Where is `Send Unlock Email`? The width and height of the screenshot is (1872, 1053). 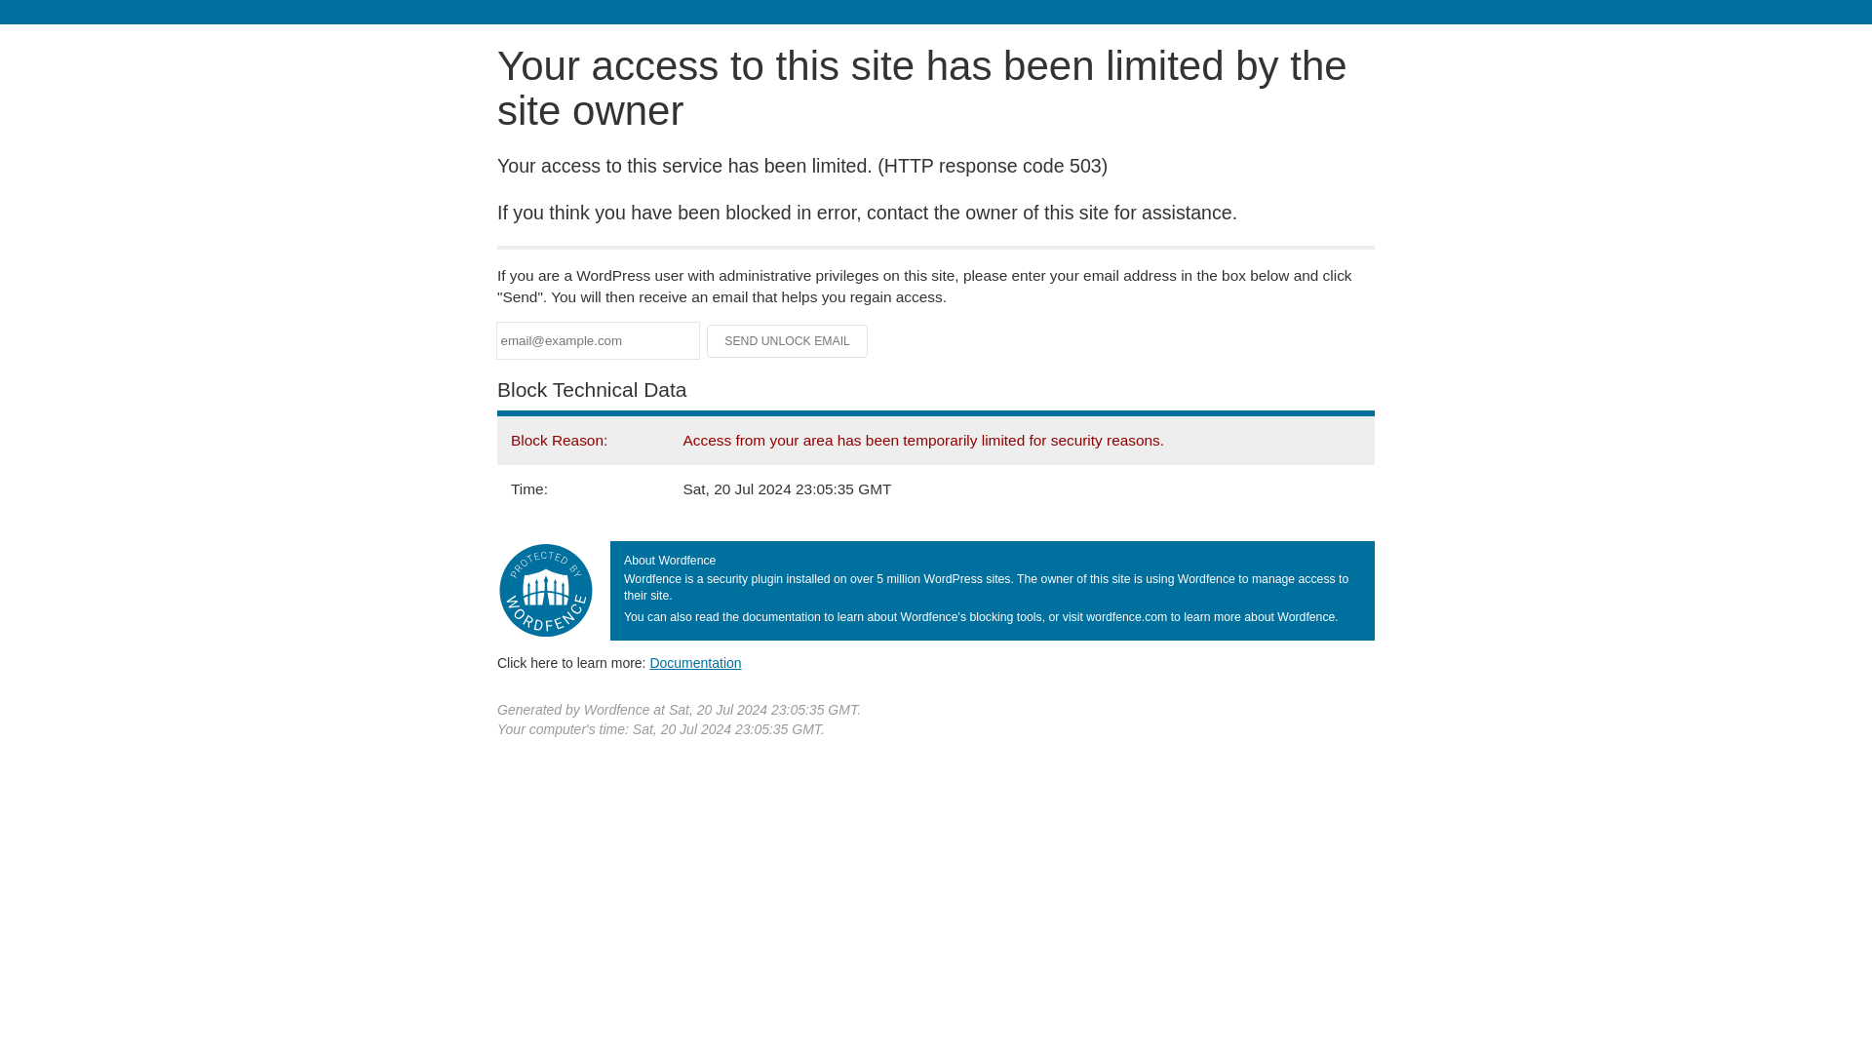 Send Unlock Email is located at coordinates (788, 341).